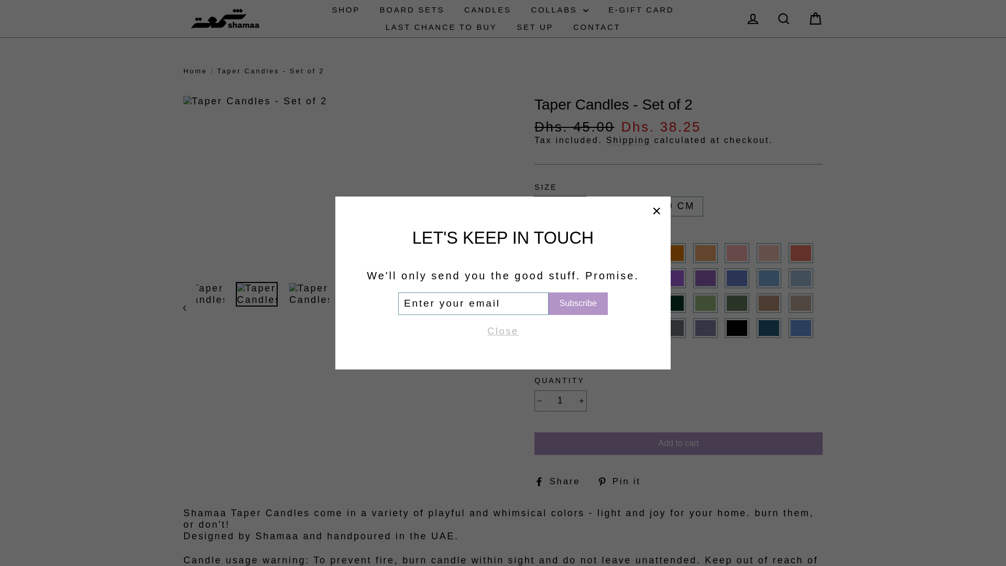 The height and width of the screenshot is (566, 1006). I want to click on Home, so click(195, 71).